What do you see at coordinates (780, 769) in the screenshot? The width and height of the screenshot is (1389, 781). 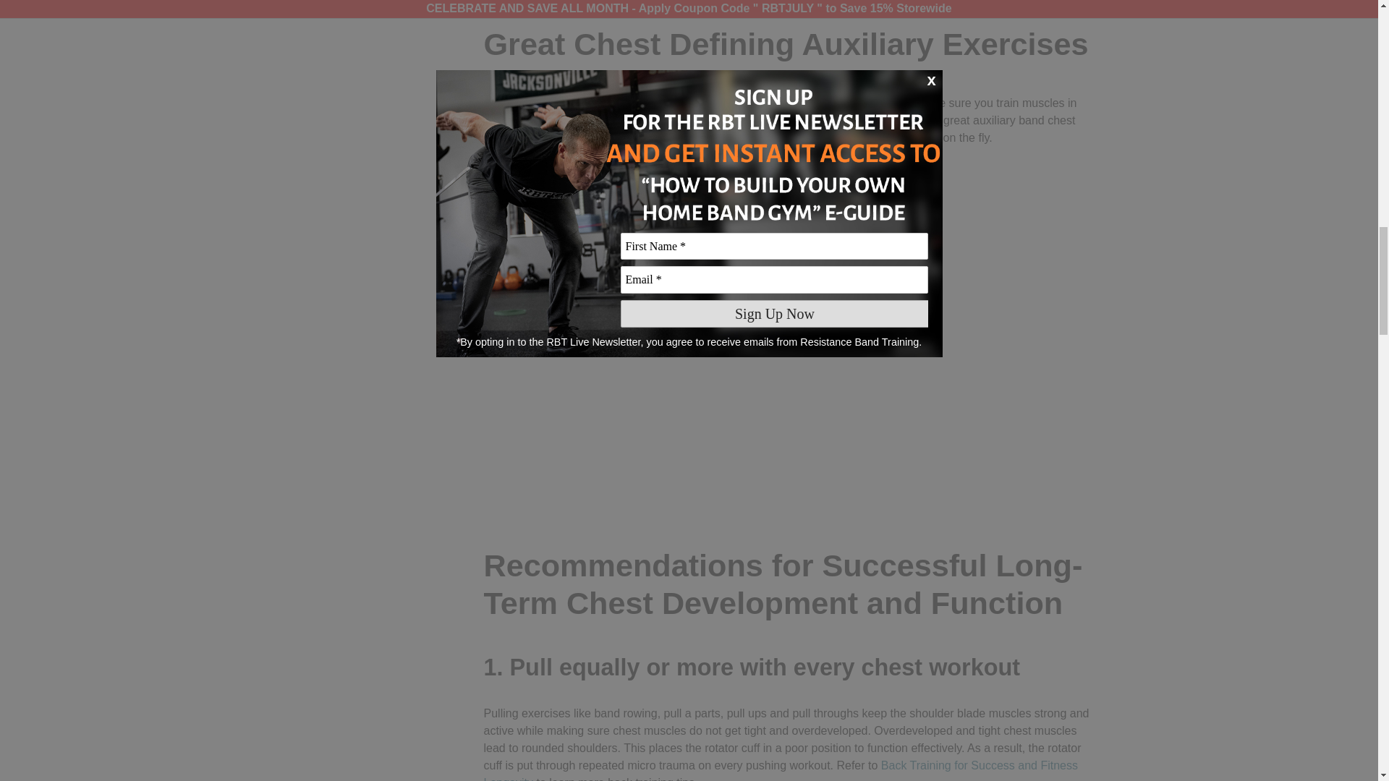 I see `Back Training for Success and Fitness Longevity` at bounding box center [780, 769].